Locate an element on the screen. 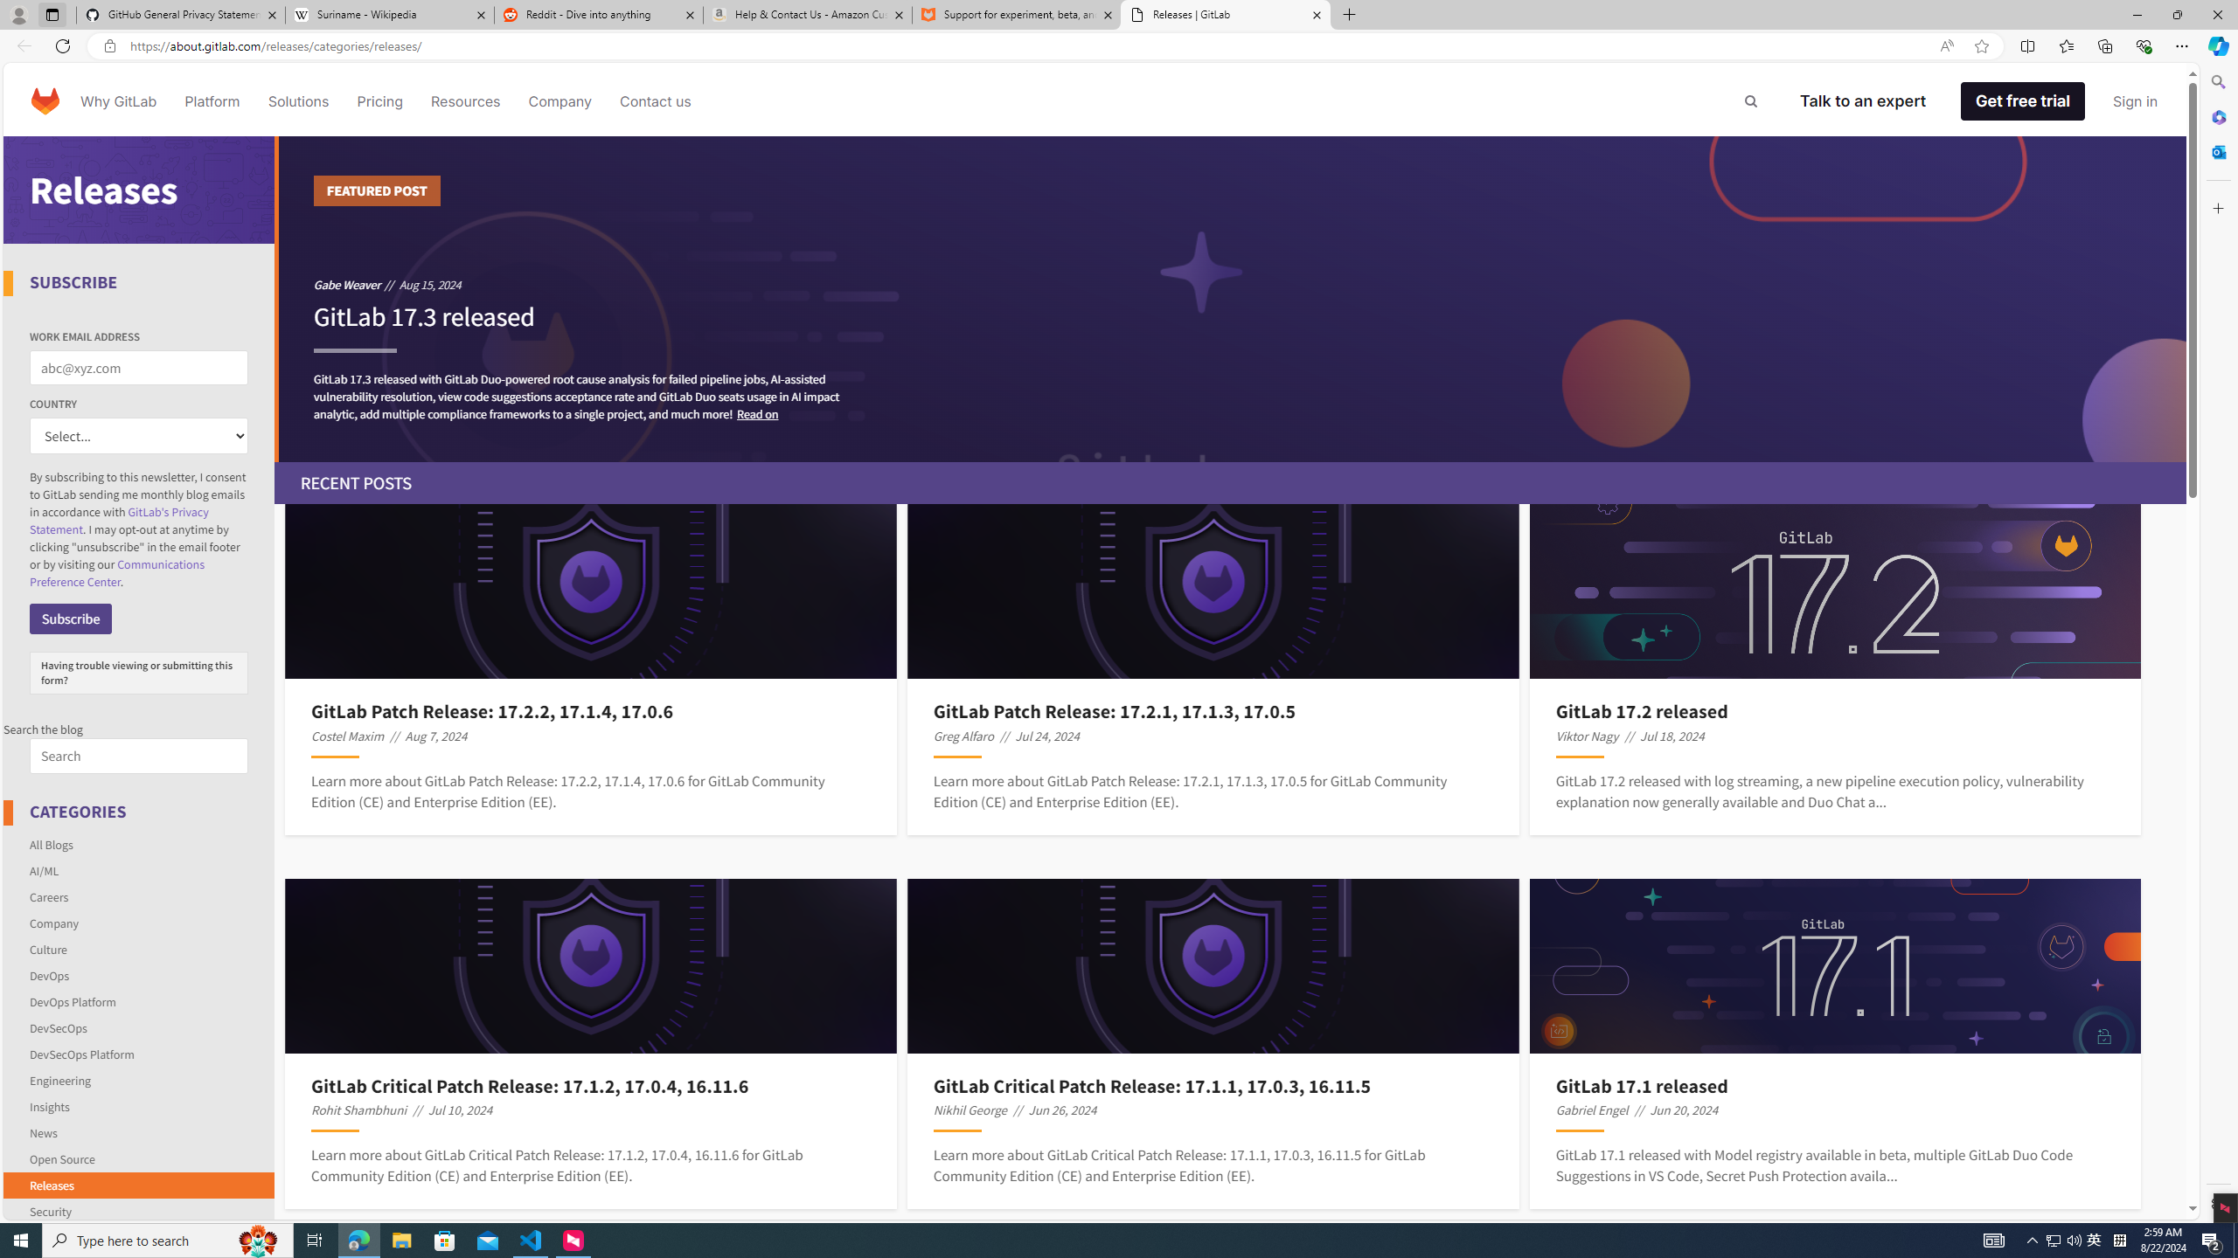 This screenshot has height=1258, width=2238. Subscribe is located at coordinates (70, 619).